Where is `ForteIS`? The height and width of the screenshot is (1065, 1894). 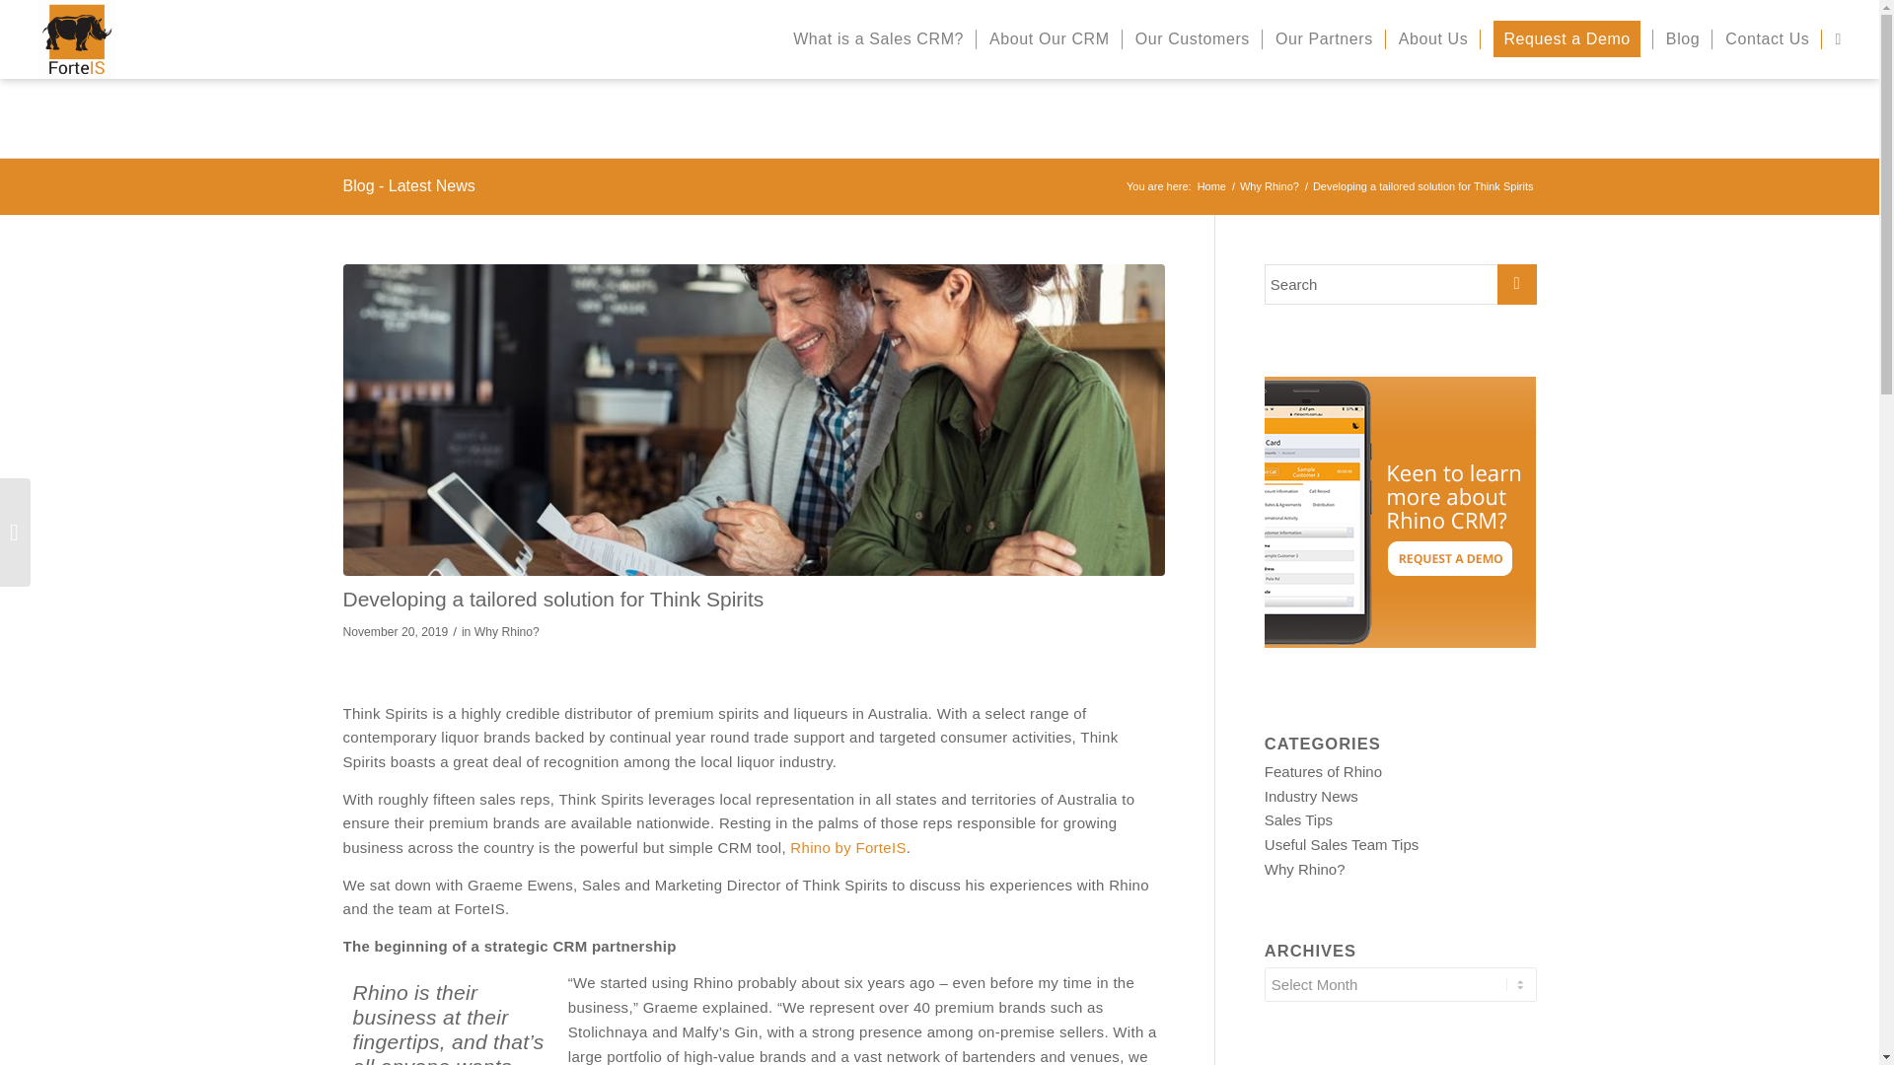 ForteIS is located at coordinates (1211, 186).